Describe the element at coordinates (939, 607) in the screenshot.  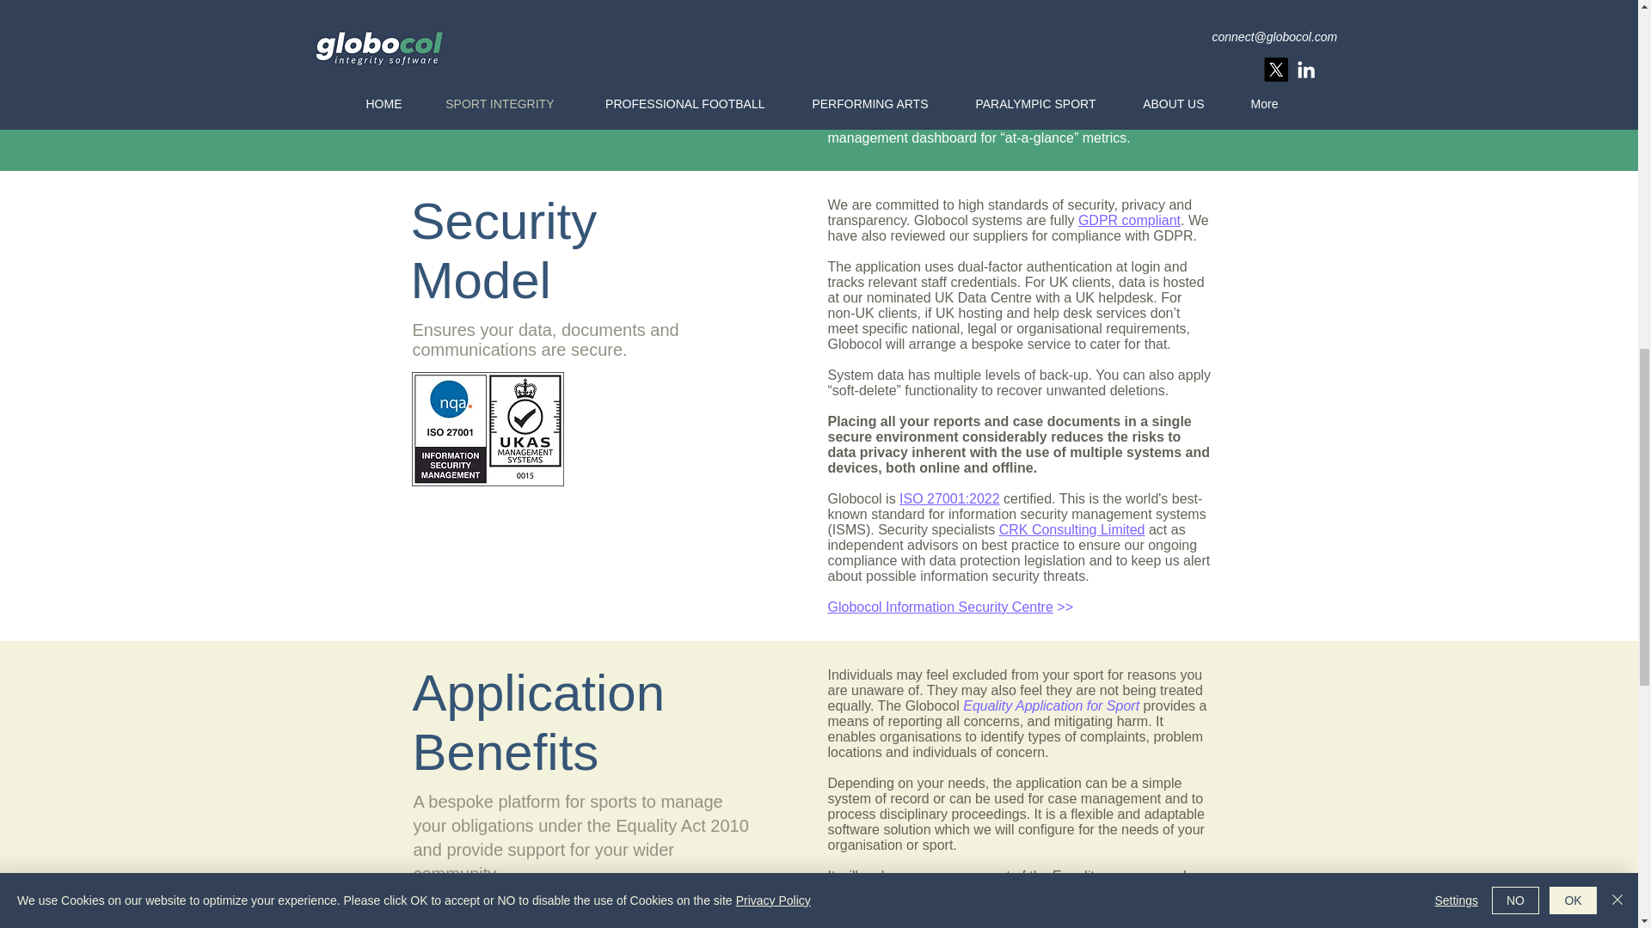
I see `Globocol Information Security Centre` at that location.